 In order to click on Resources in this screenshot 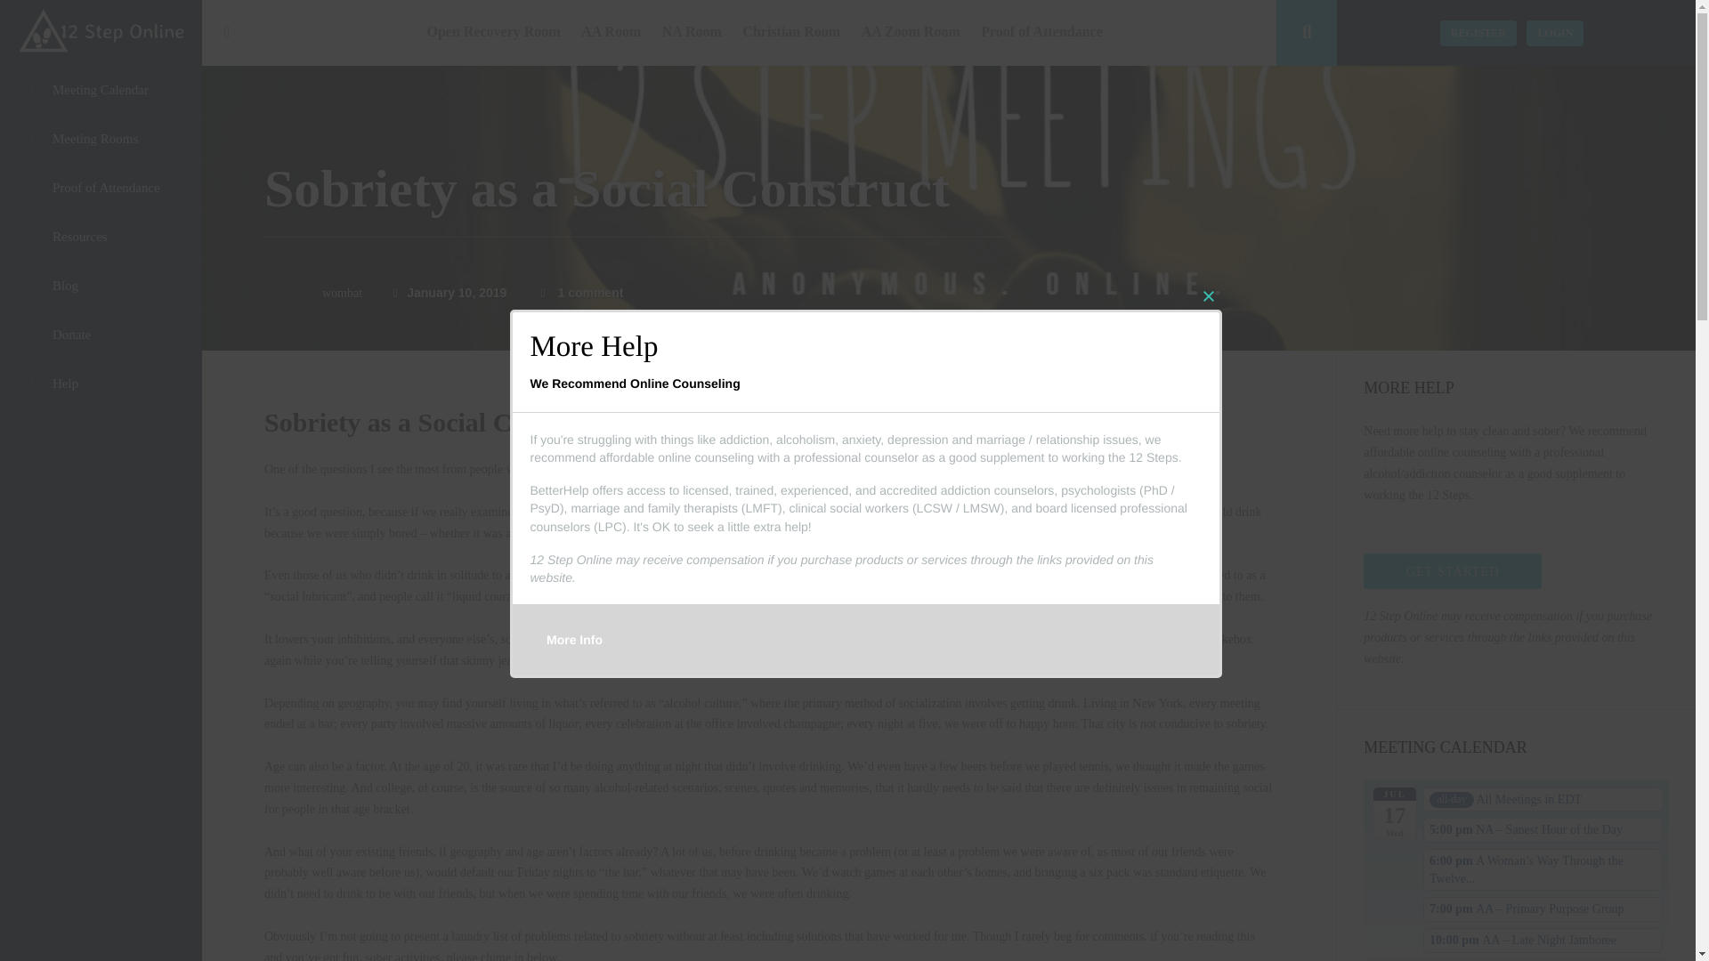, I will do `click(101, 237)`.